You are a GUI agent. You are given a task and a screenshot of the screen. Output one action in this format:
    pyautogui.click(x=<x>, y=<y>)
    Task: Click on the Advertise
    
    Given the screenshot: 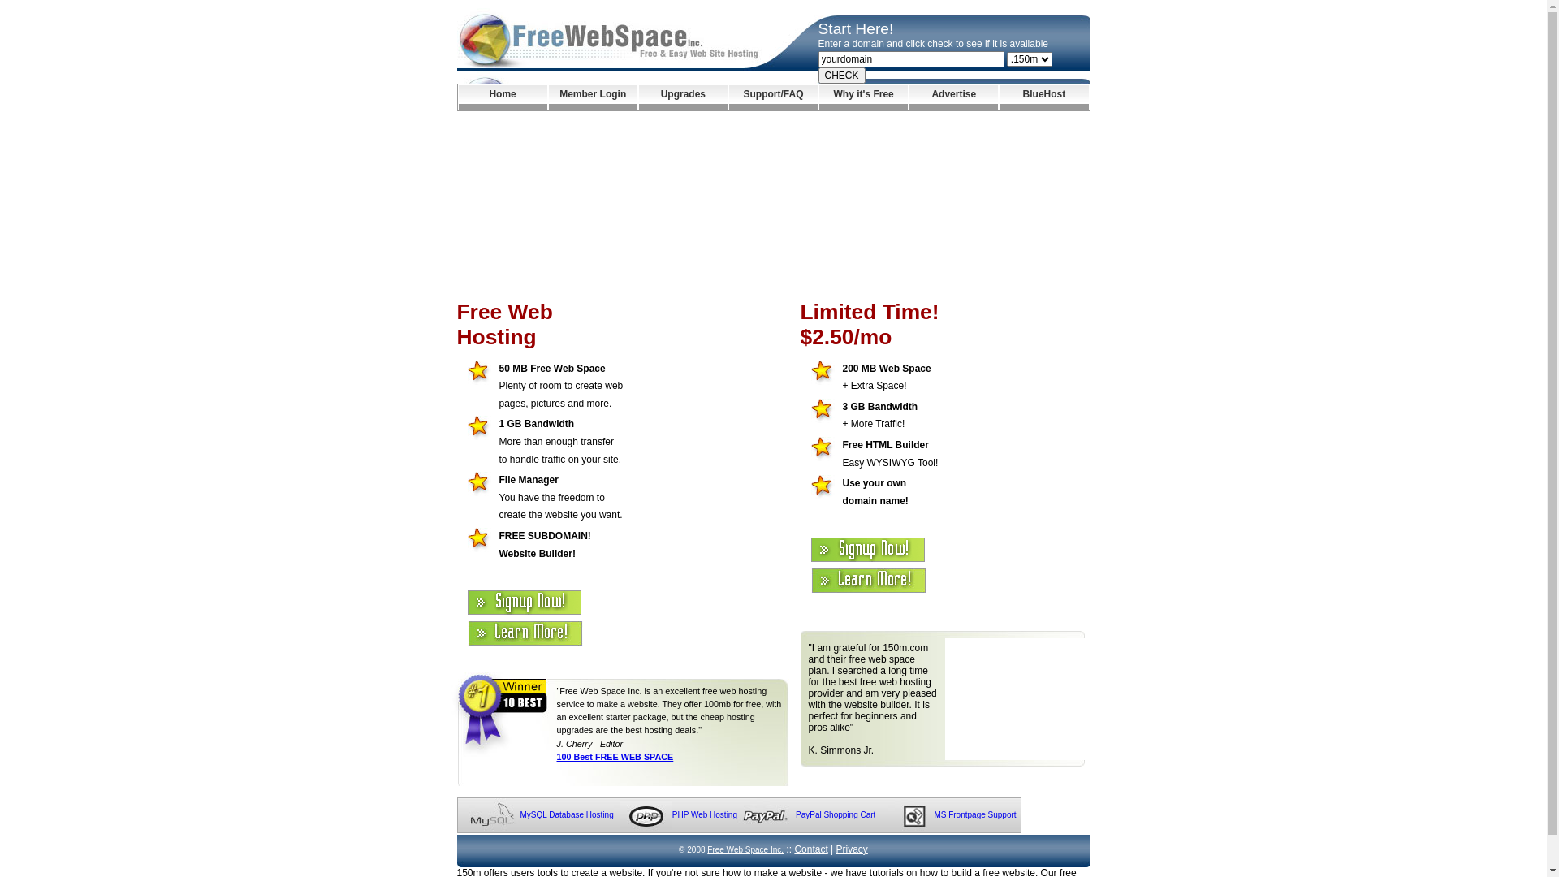 What is the action you would take?
    pyautogui.click(x=953, y=97)
    